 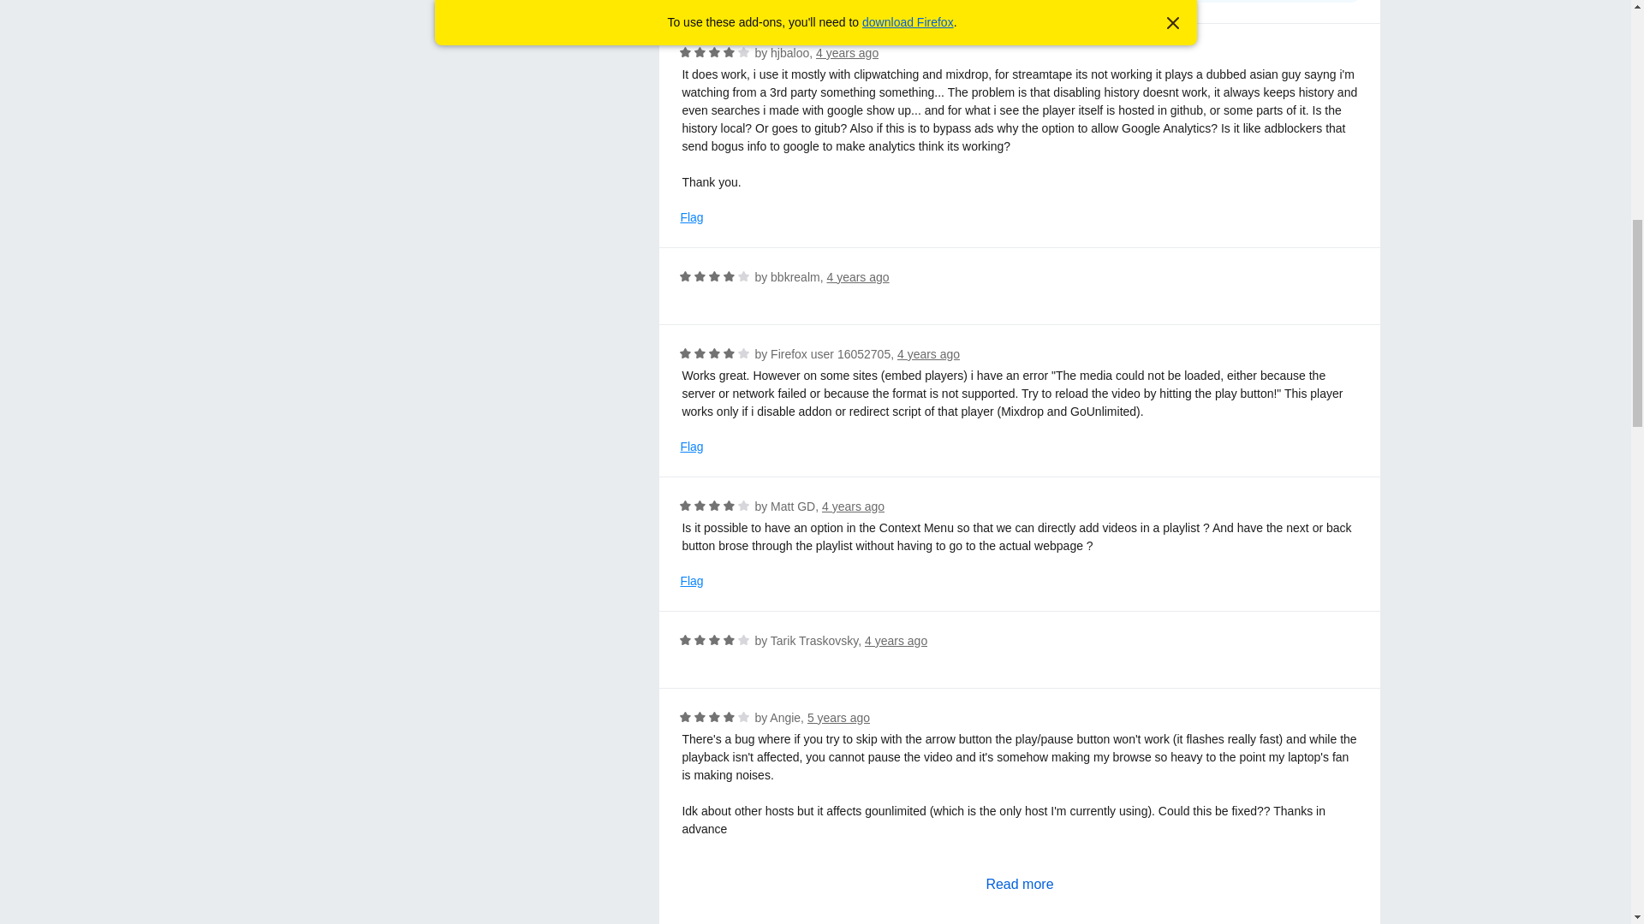 I want to click on 5 years ago, so click(x=837, y=717).